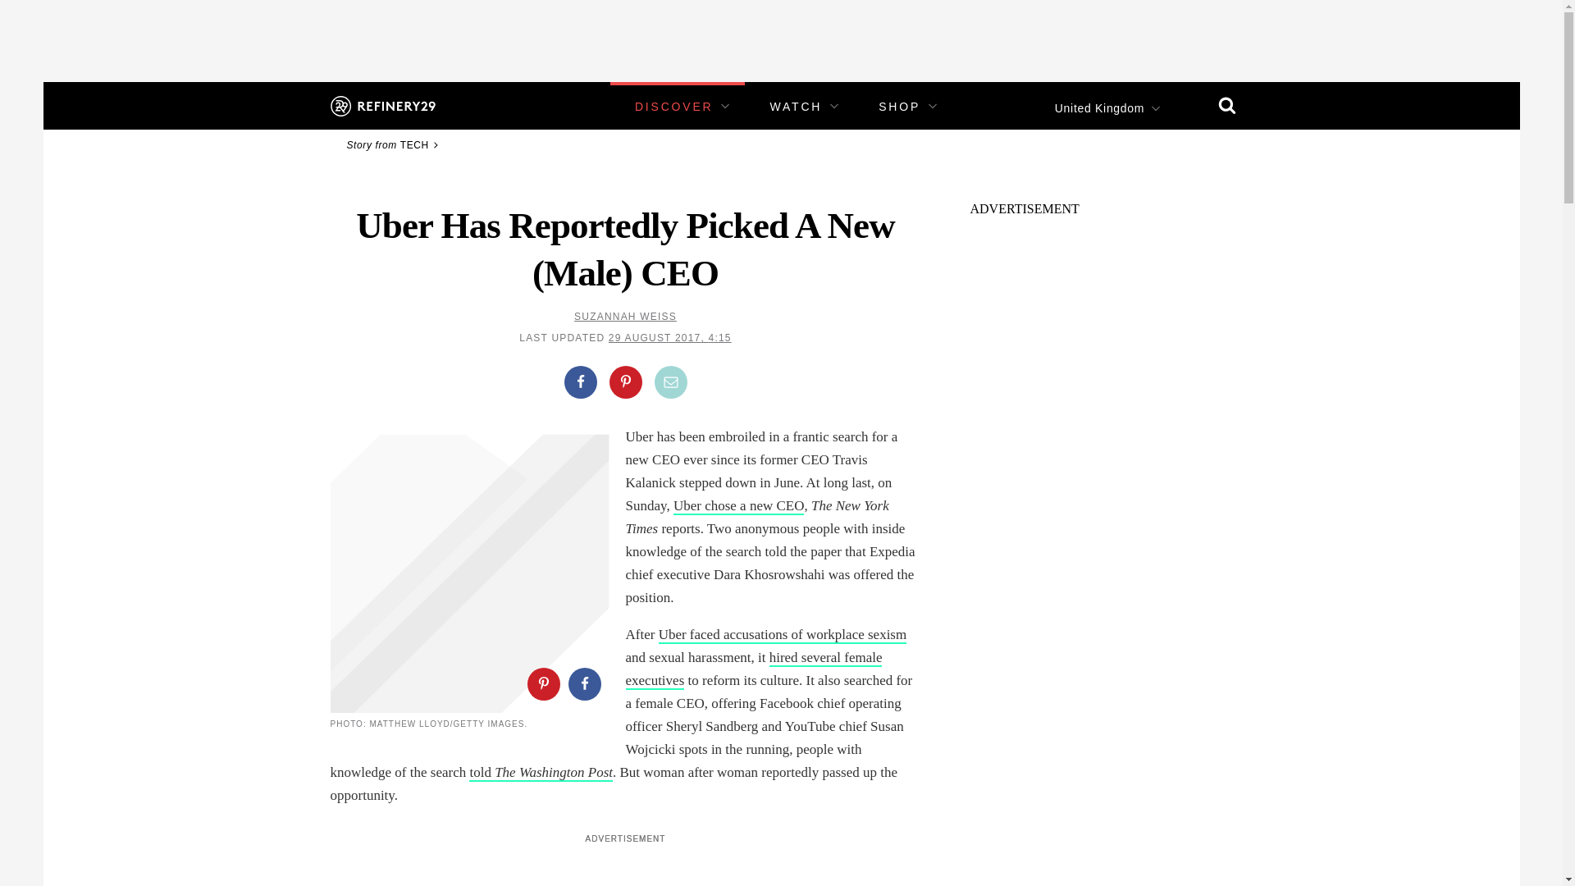 The width and height of the screenshot is (1575, 886). I want to click on 29 AUGUST 2017, 4:15, so click(669, 338).